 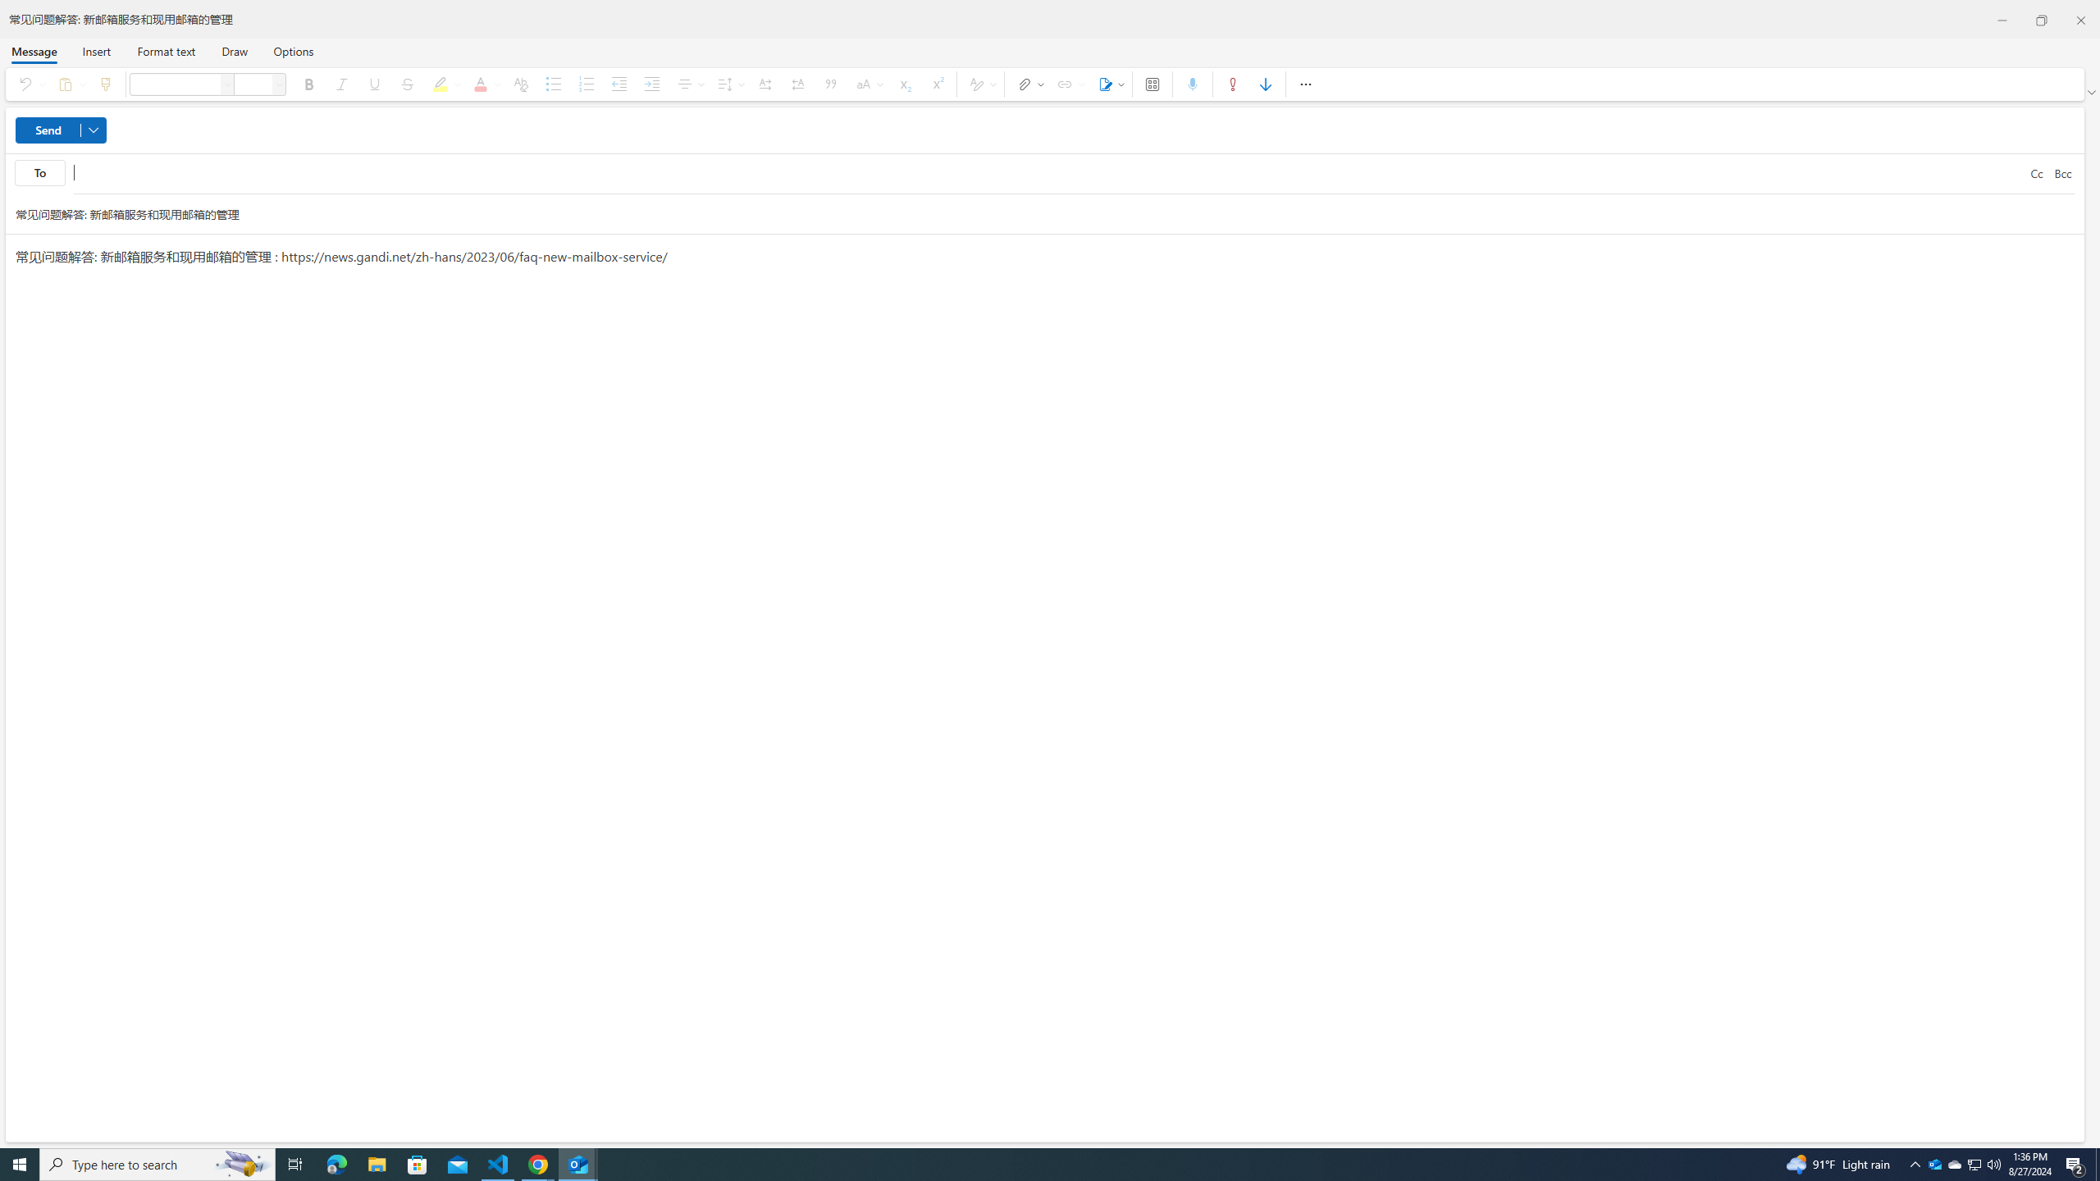 What do you see at coordinates (279, 84) in the screenshot?
I see `Font size` at bounding box center [279, 84].